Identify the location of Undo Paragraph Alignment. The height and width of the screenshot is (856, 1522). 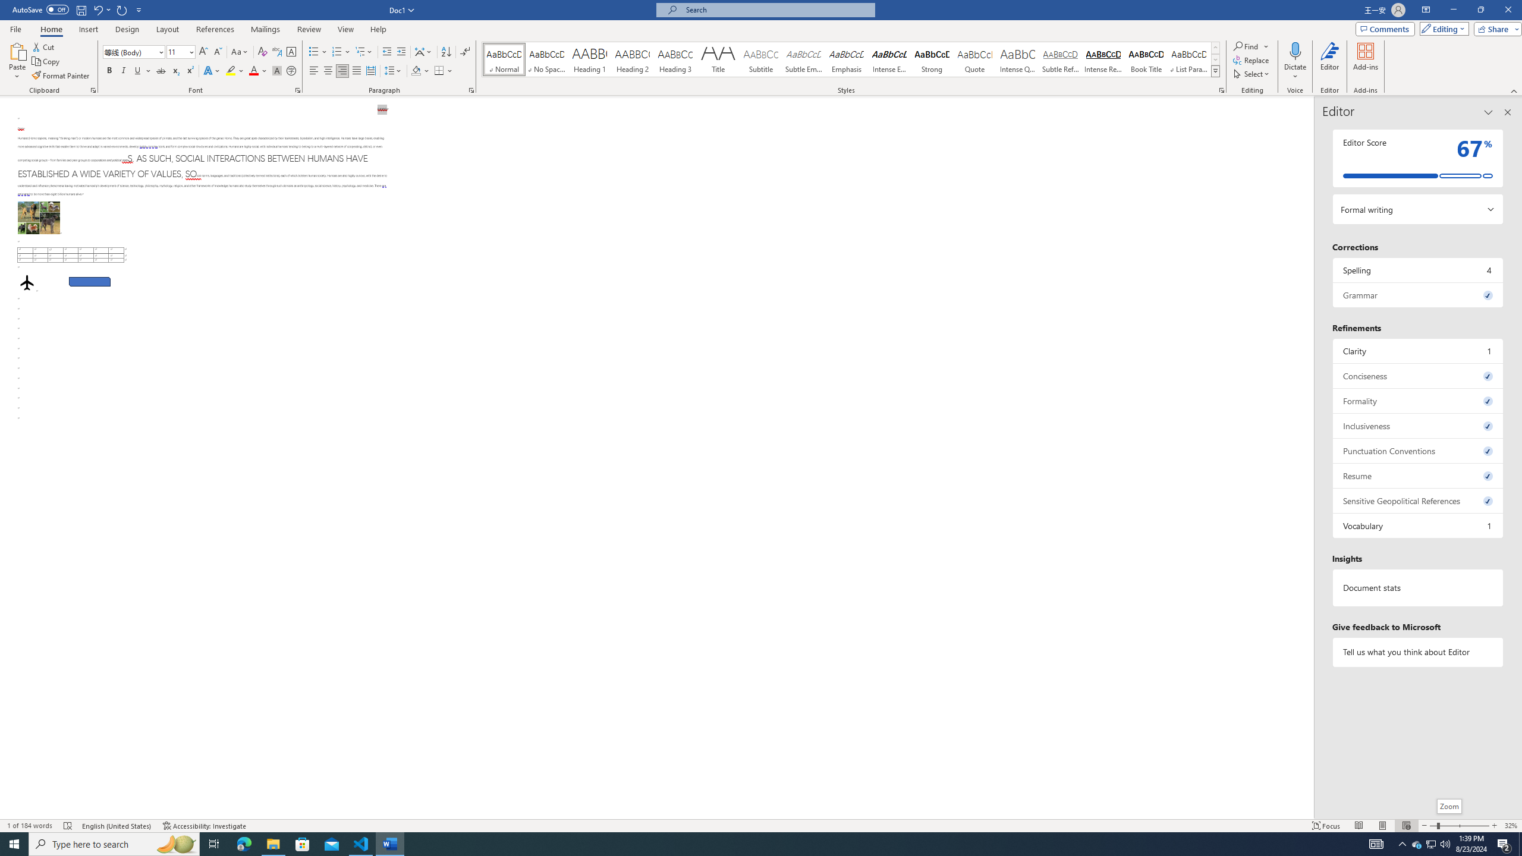
(98, 10).